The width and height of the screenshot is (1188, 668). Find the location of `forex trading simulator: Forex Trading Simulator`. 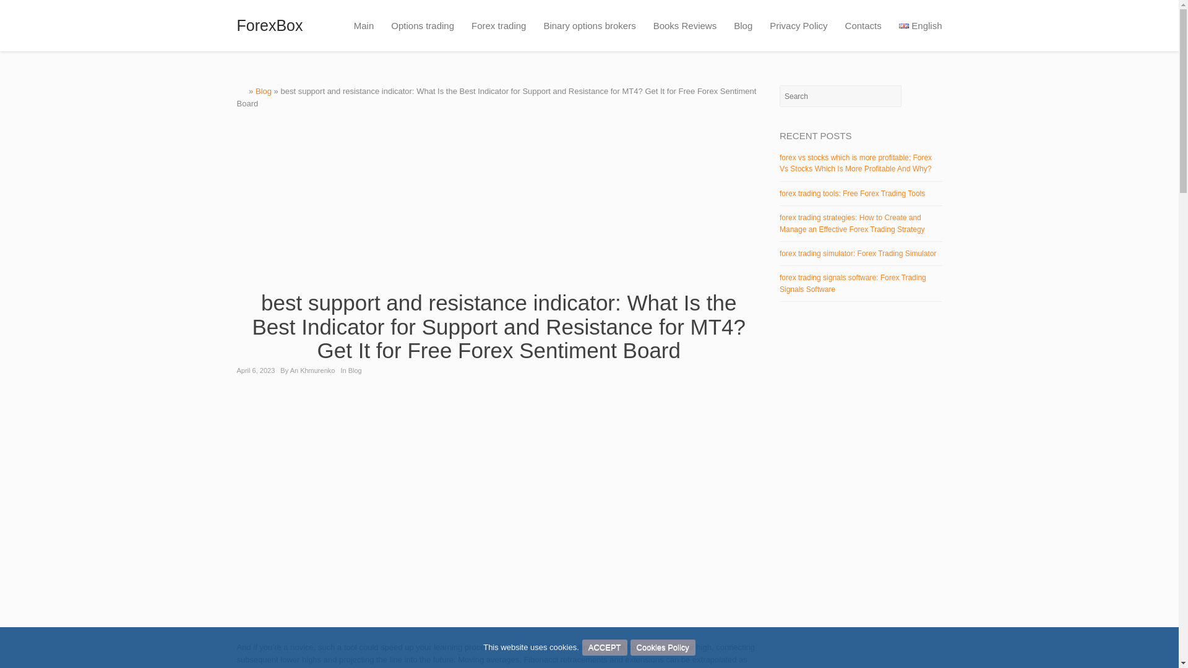

forex trading simulator: Forex Trading Simulator is located at coordinates (858, 253).